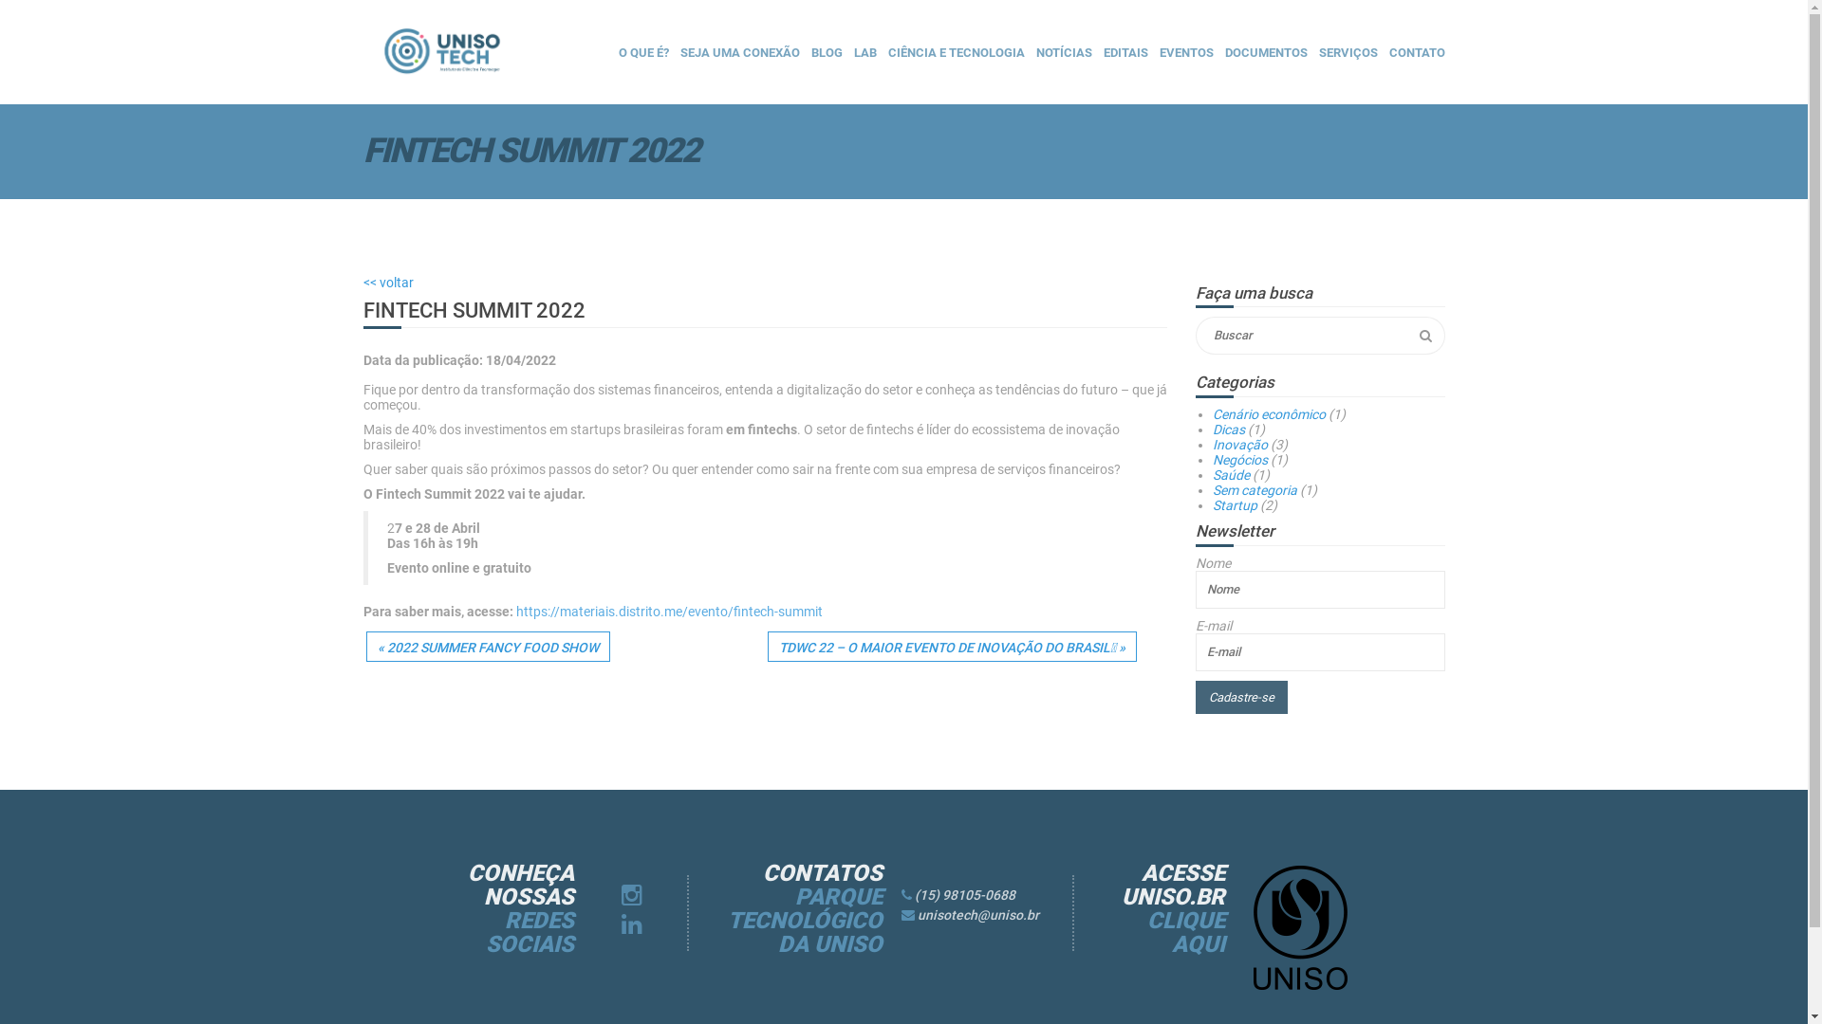 This screenshot has width=1822, height=1024. What do you see at coordinates (1125, 53) in the screenshot?
I see `EDITAIS` at bounding box center [1125, 53].